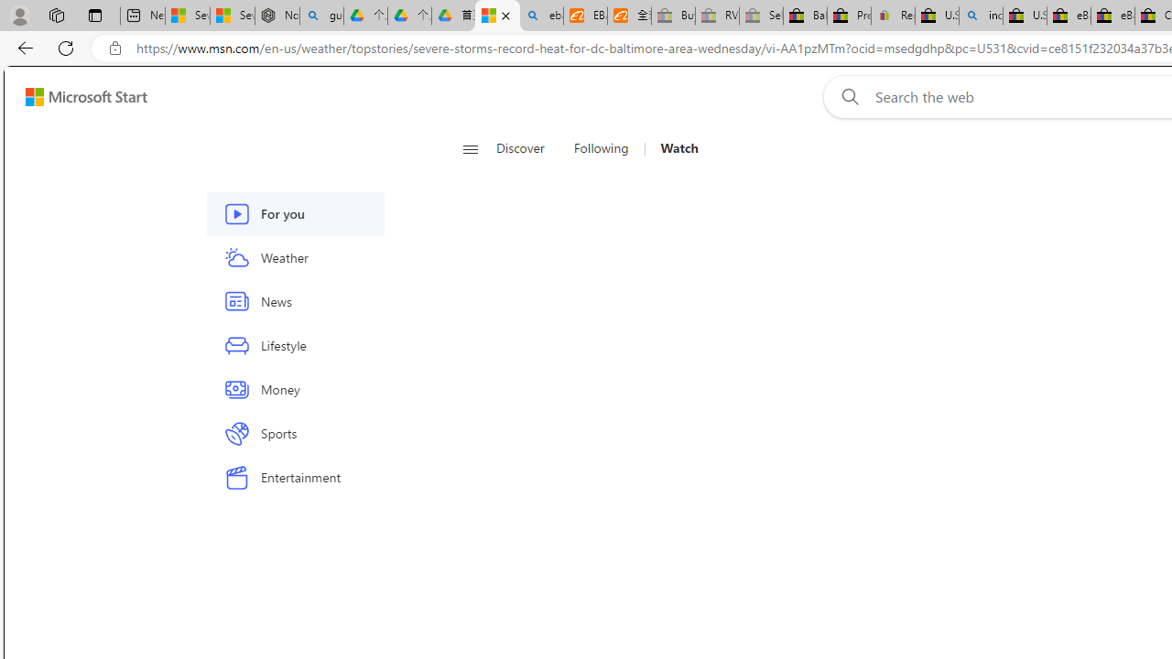  What do you see at coordinates (79, 97) in the screenshot?
I see `Skip to content` at bounding box center [79, 97].